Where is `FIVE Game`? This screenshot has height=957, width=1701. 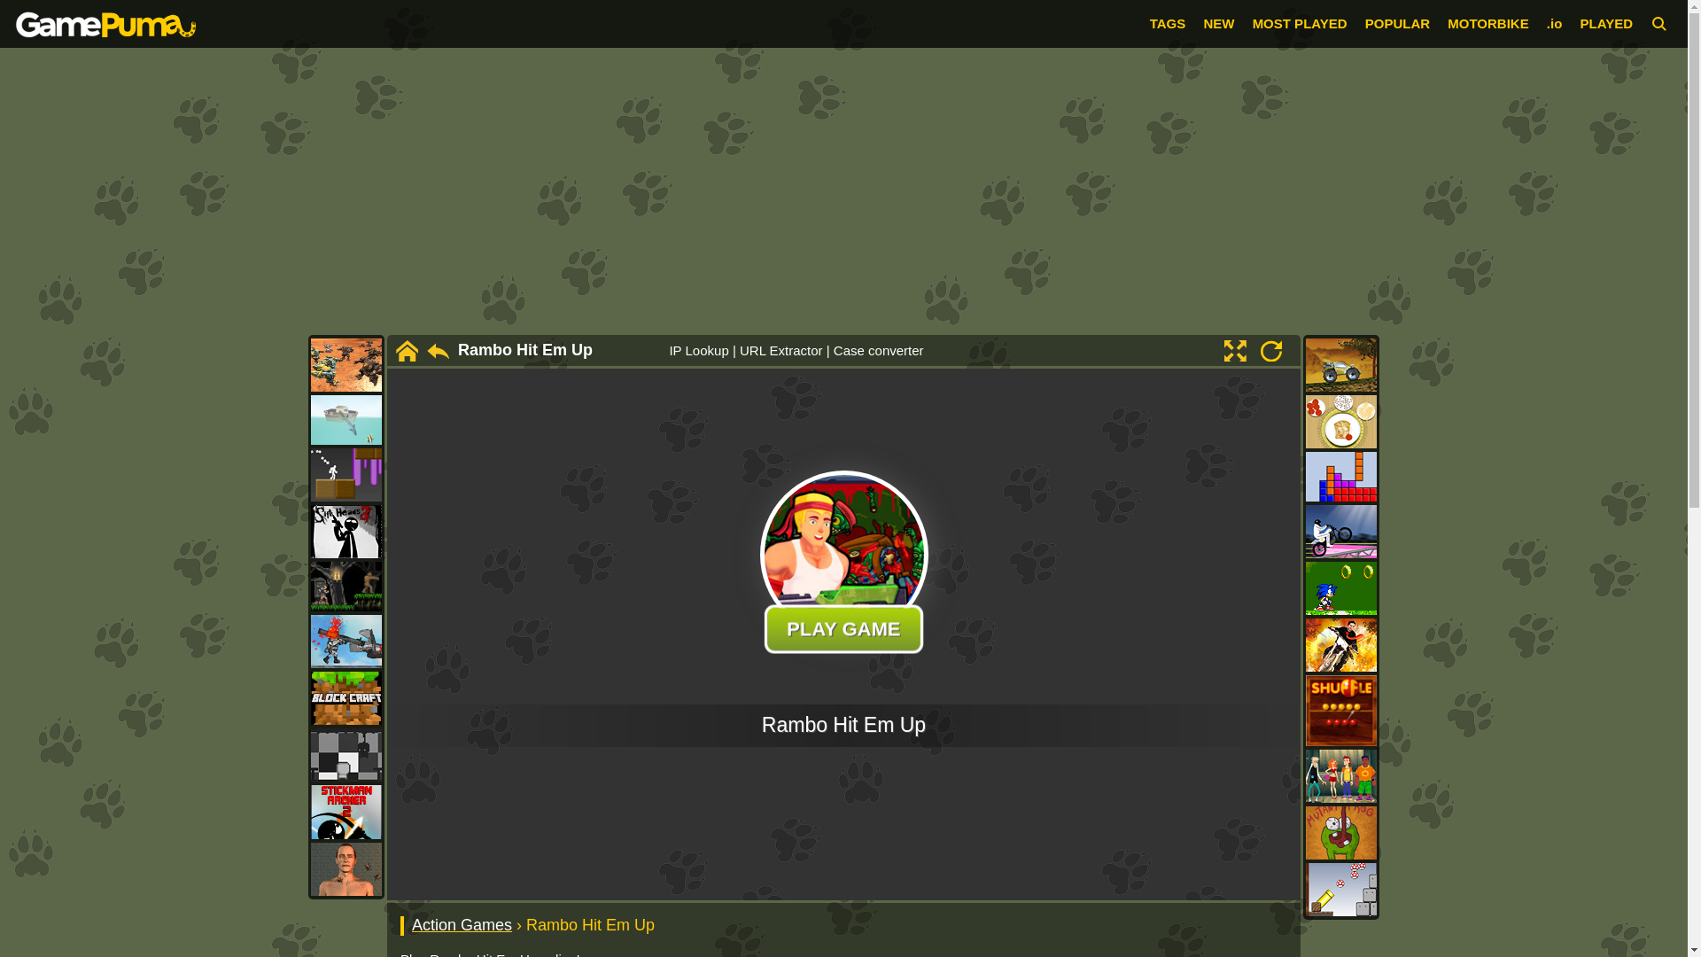
FIVE Game is located at coordinates (346, 755).